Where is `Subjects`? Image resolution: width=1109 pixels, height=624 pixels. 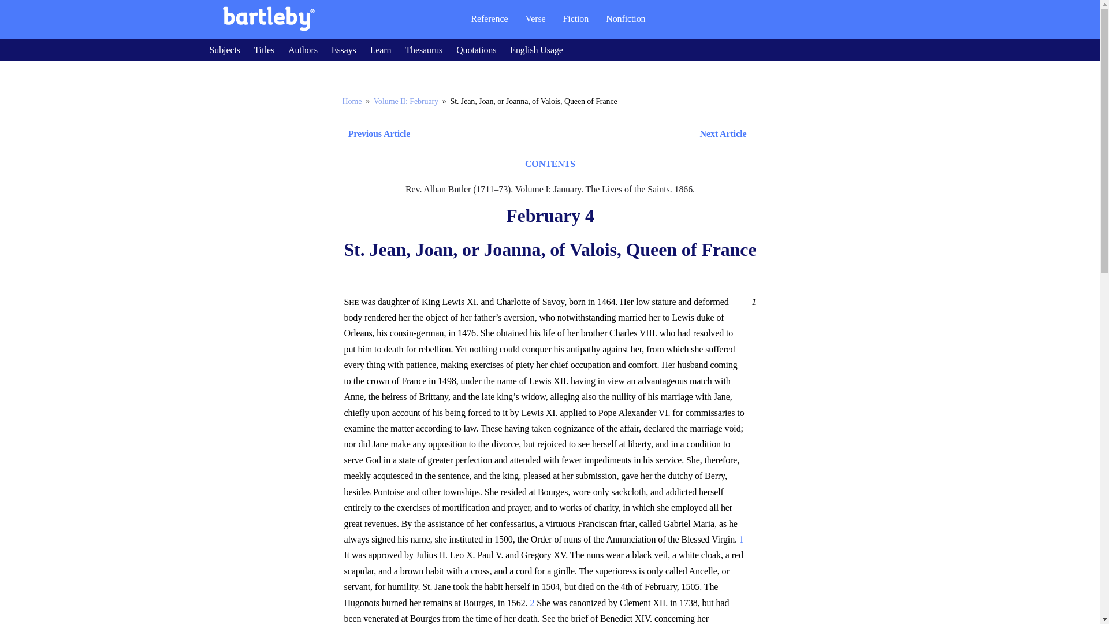 Subjects is located at coordinates (224, 50).